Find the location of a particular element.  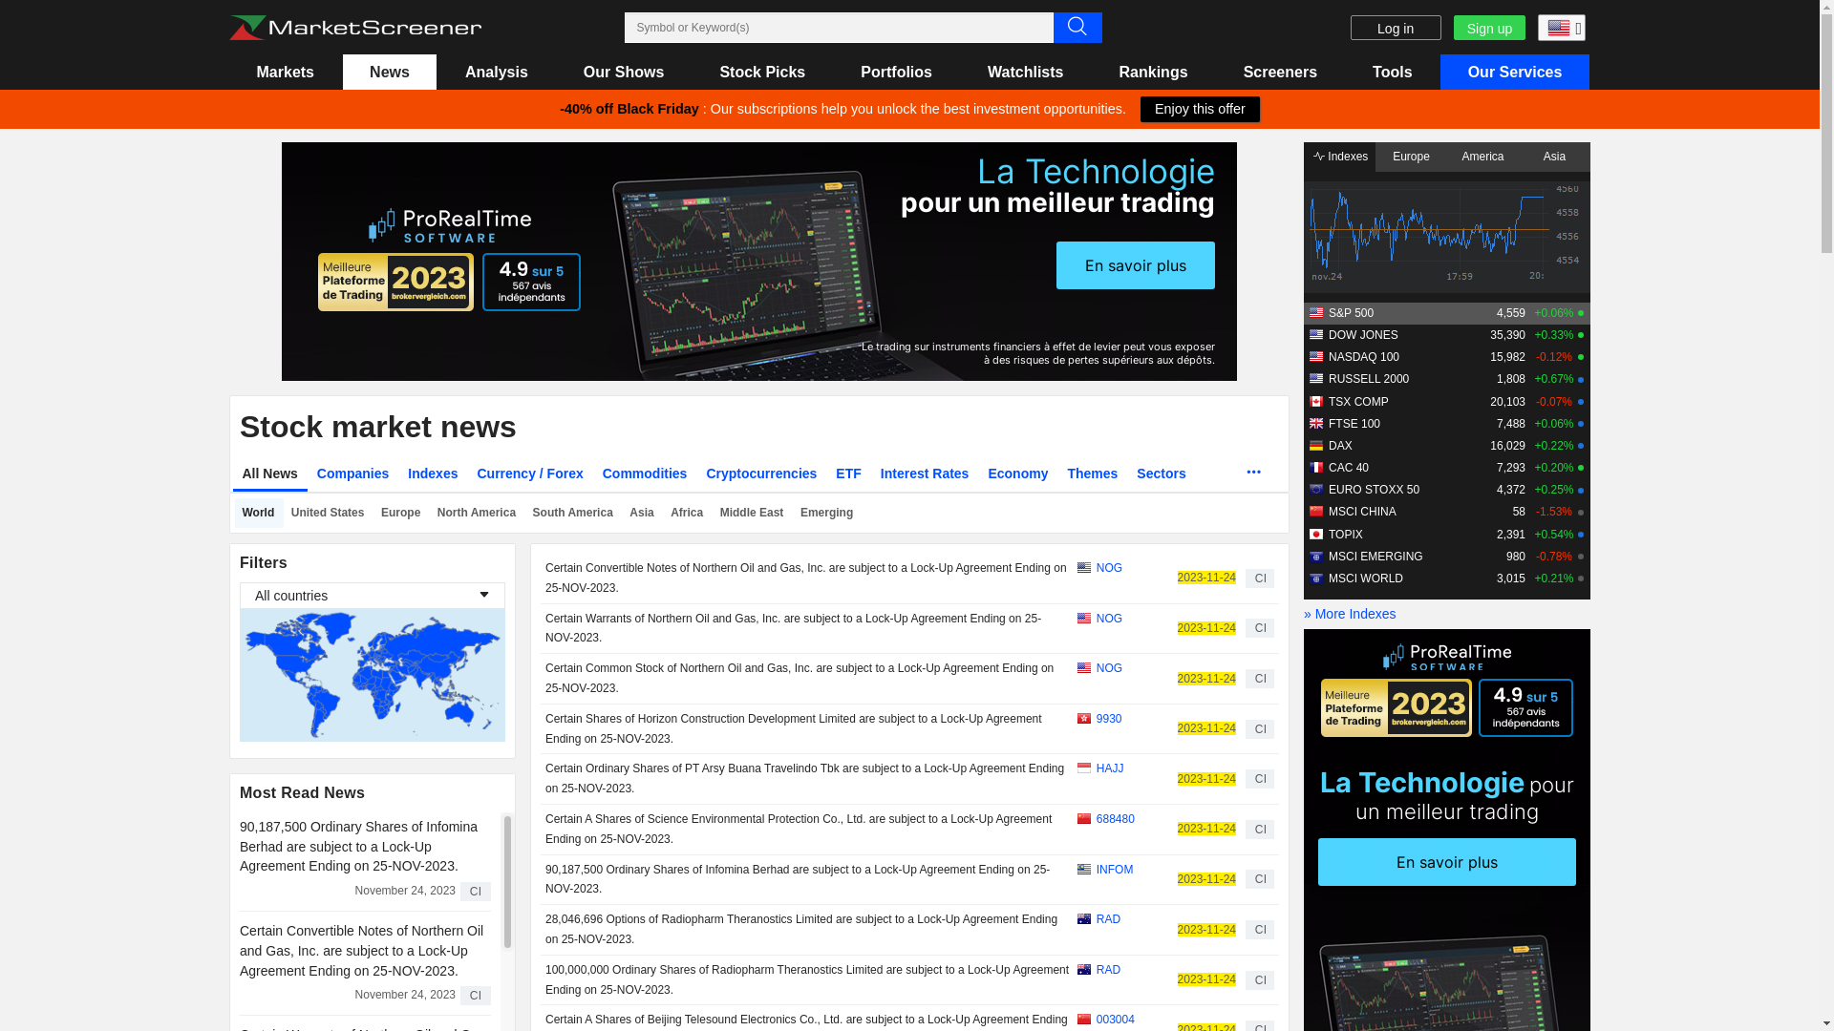

All News is located at coordinates (270, 473).